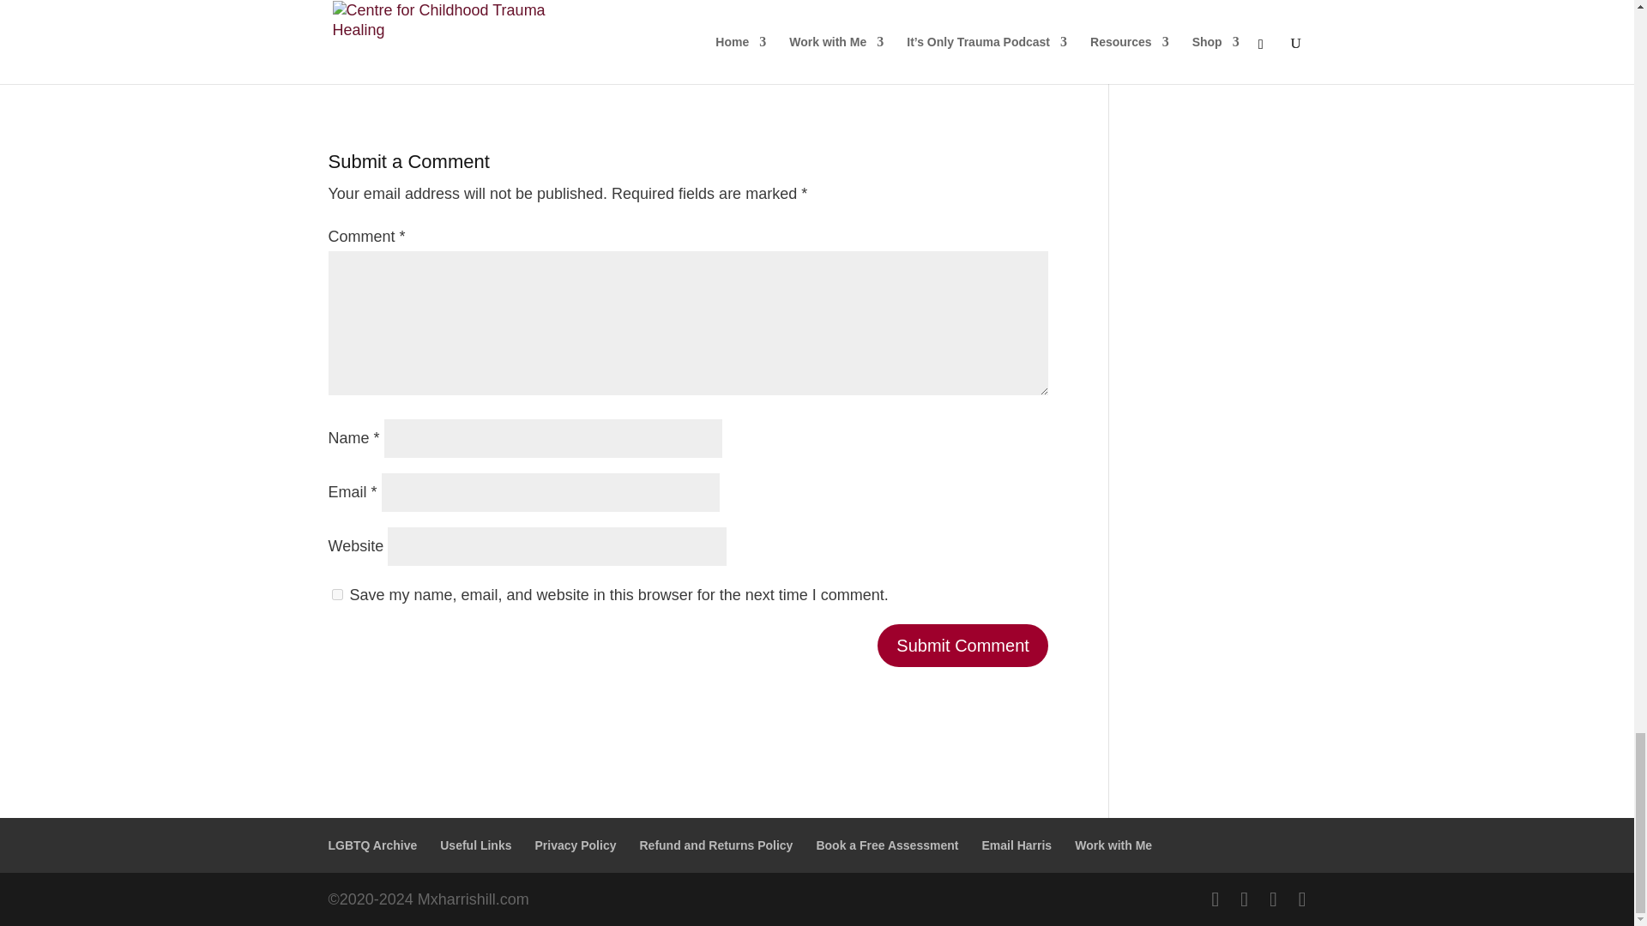 The width and height of the screenshot is (1647, 926). Describe the element at coordinates (475, 845) in the screenshot. I see `Useful Links` at that location.